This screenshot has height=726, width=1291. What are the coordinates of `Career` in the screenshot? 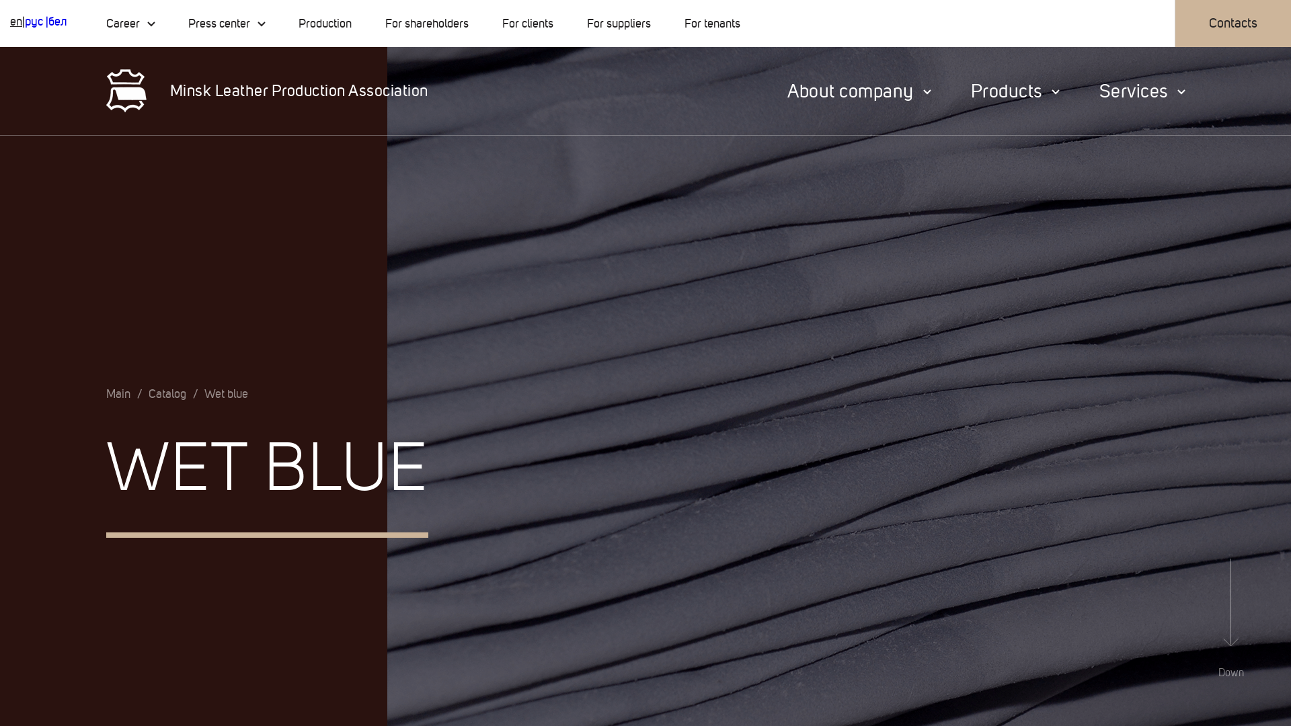 It's located at (130, 24).